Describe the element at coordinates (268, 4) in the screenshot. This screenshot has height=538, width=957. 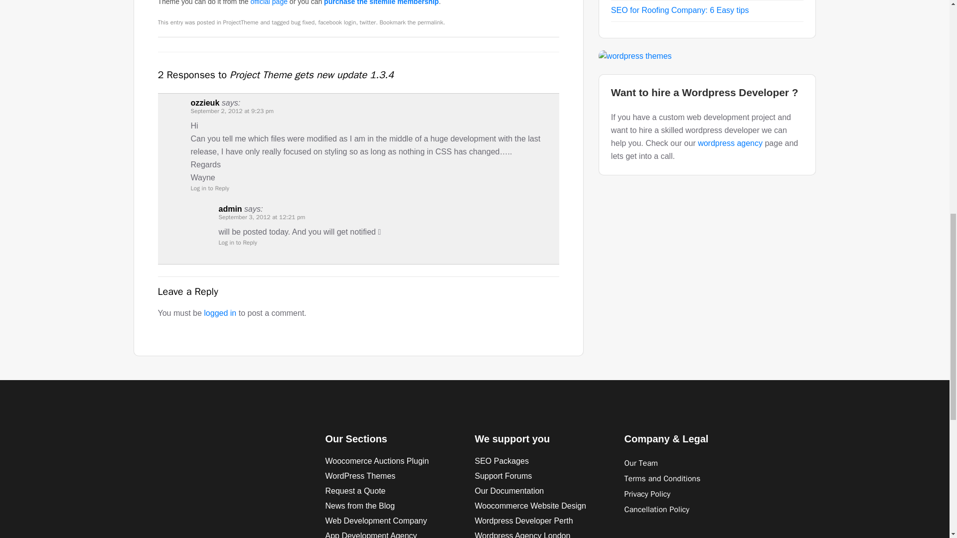
I see `official page` at that location.